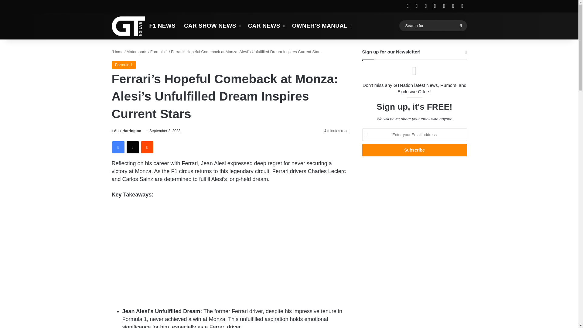 This screenshot has width=583, height=328. Describe the element at coordinates (147, 147) in the screenshot. I see `Reddit` at that location.